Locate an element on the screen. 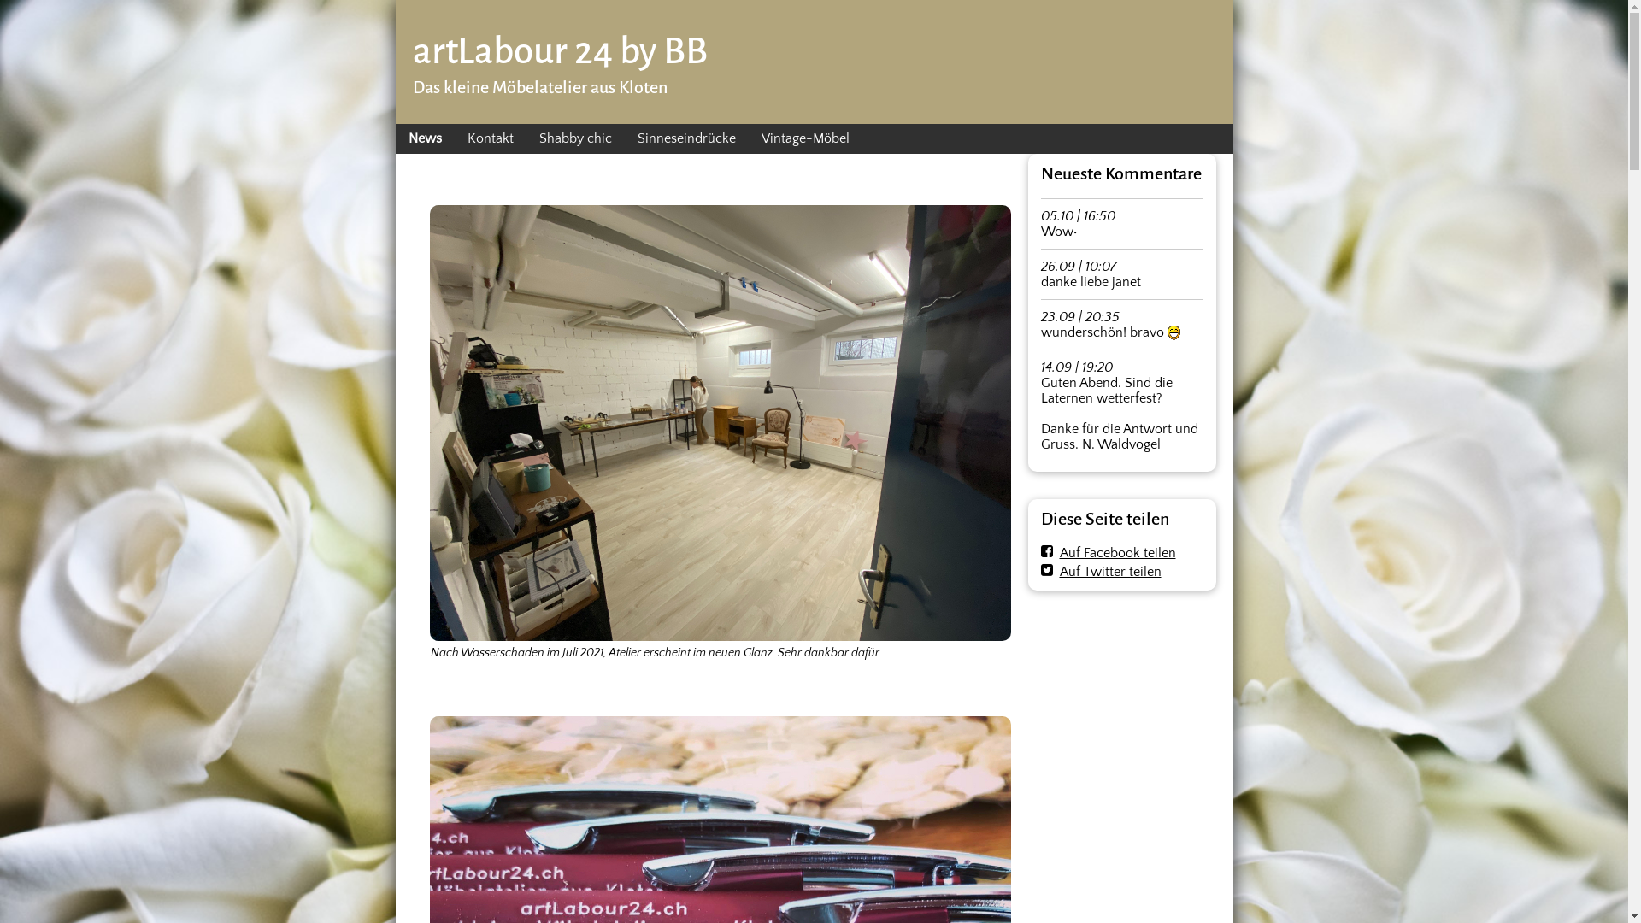 Image resolution: width=1641 pixels, height=923 pixels. Auf Twitter teilen is located at coordinates (1101, 572).